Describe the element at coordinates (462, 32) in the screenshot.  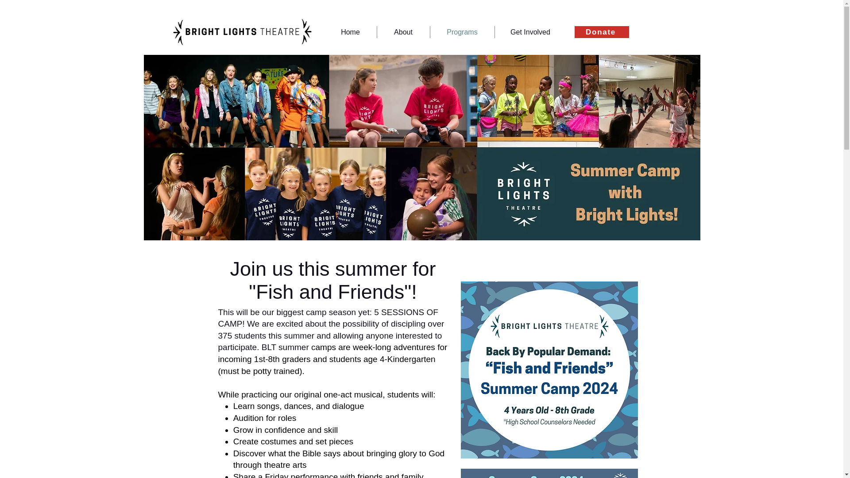
I see `Programs` at that location.